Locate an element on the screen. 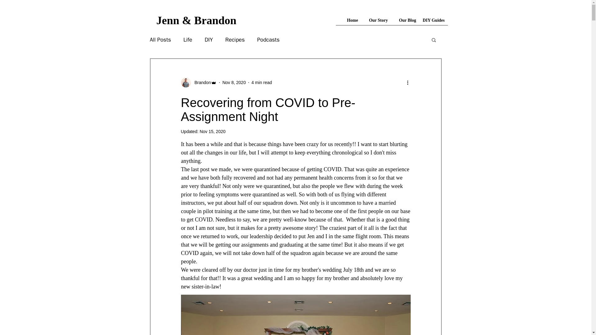  Recipes is located at coordinates (235, 40).